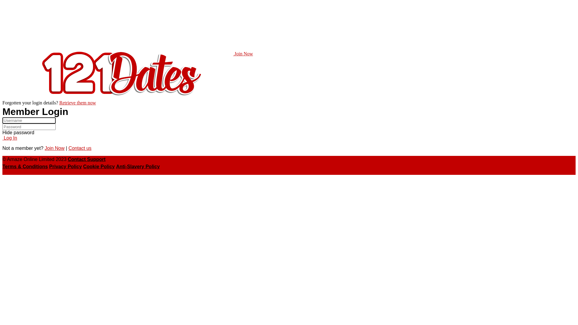  What do you see at coordinates (87, 159) in the screenshot?
I see `Contact Support` at bounding box center [87, 159].